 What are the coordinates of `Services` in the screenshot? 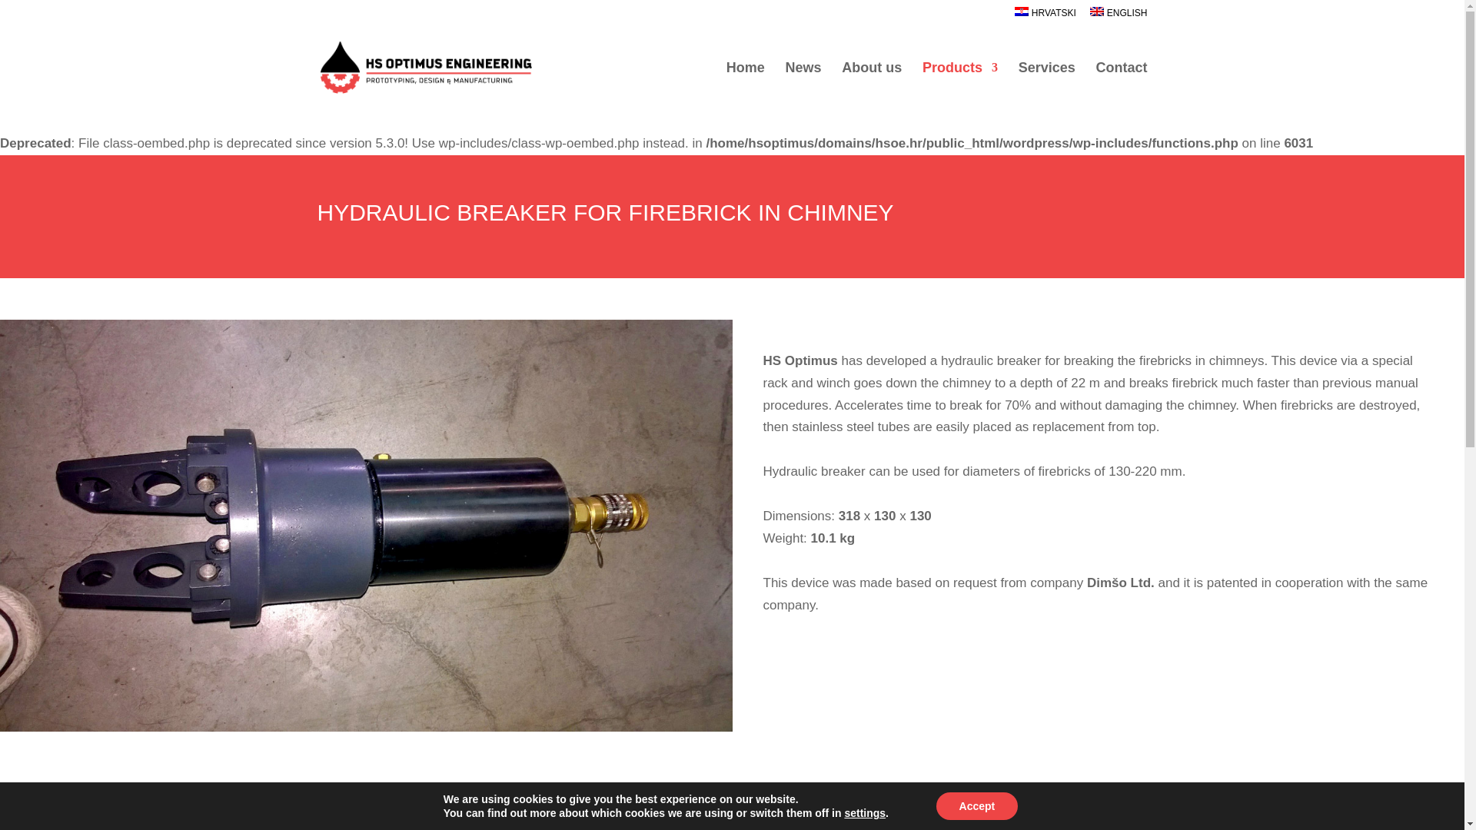 It's located at (1047, 78).